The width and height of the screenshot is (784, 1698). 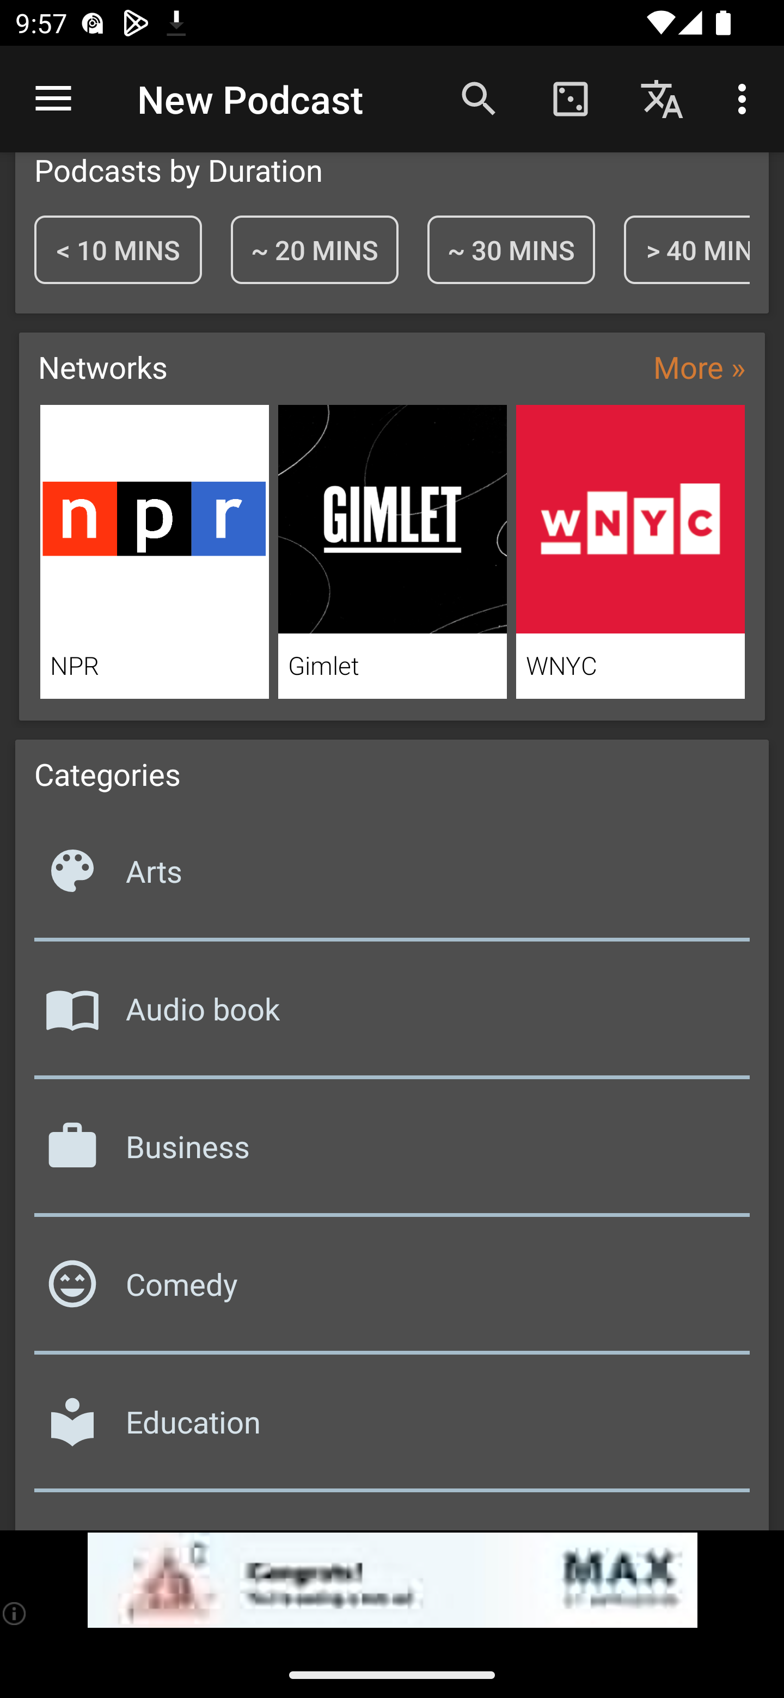 What do you see at coordinates (687, 249) in the screenshot?
I see `> 40 MINS` at bounding box center [687, 249].